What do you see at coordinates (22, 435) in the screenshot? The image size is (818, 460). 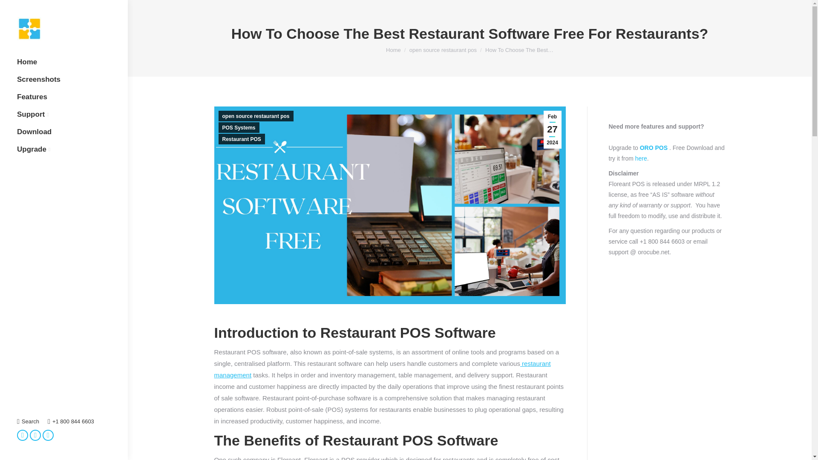 I see `Facebook page opens in new window` at bounding box center [22, 435].